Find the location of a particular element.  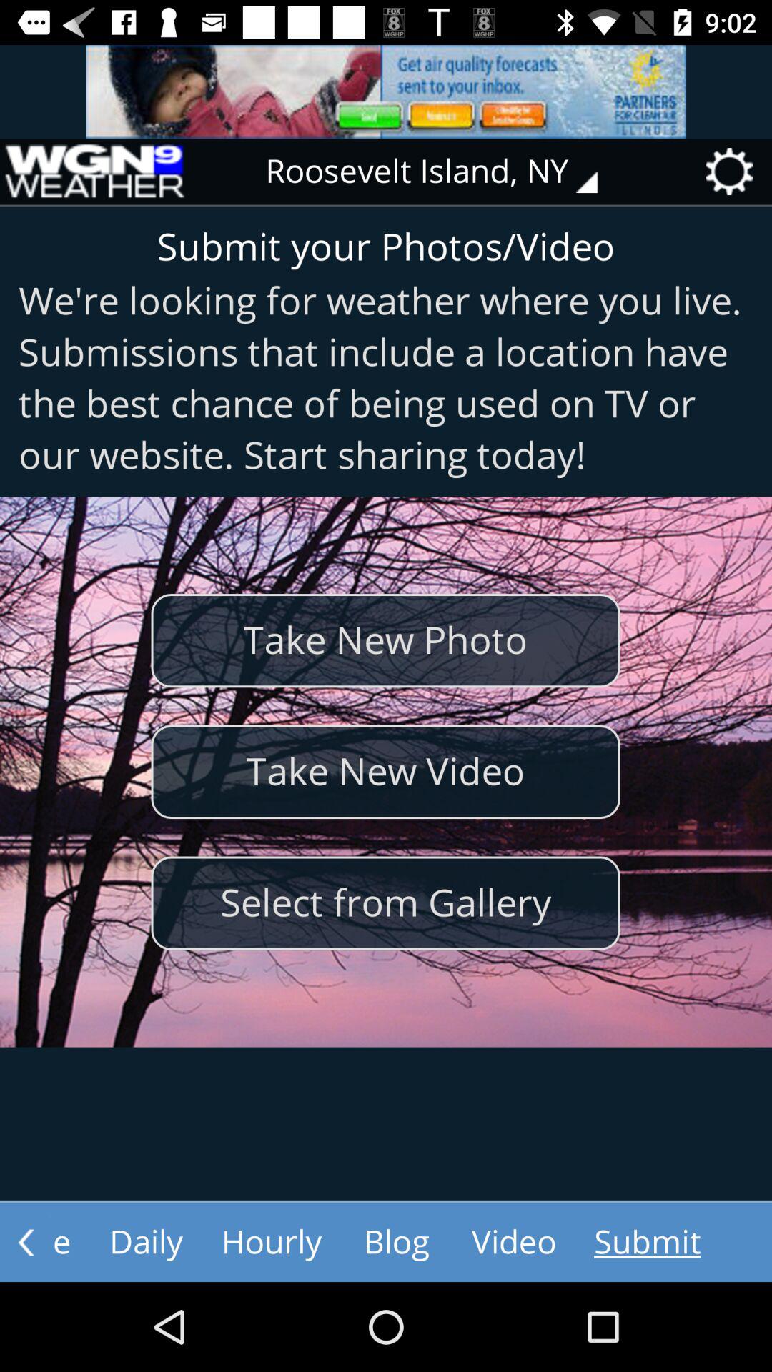

tap the icon at the top left corner is located at coordinates (94, 171).